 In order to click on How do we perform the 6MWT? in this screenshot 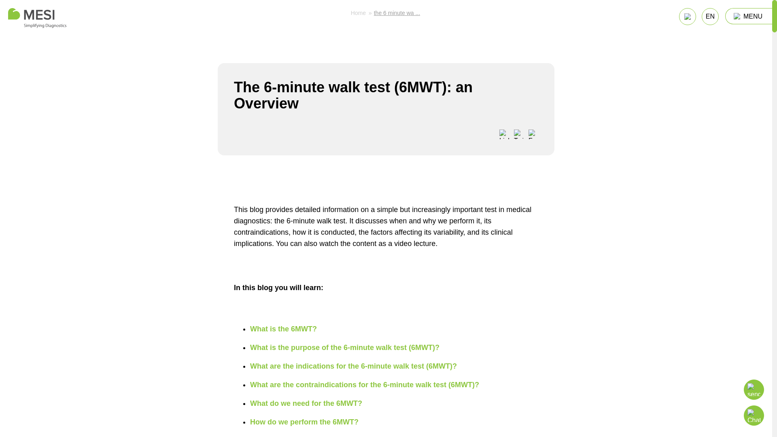, I will do `click(304, 422)`.